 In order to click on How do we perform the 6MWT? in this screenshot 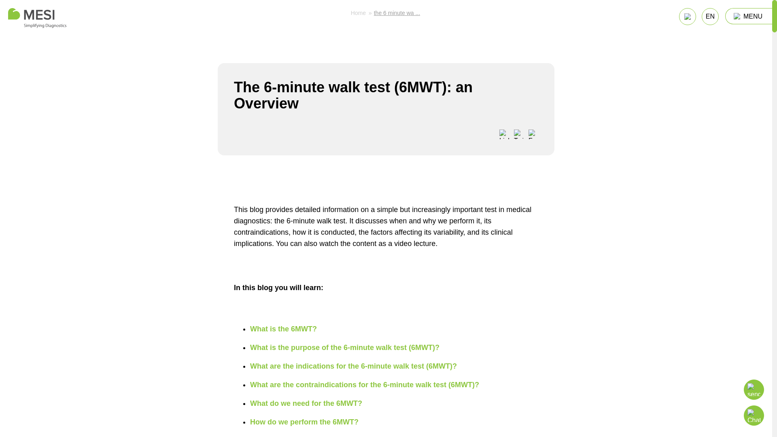, I will do `click(304, 422)`.